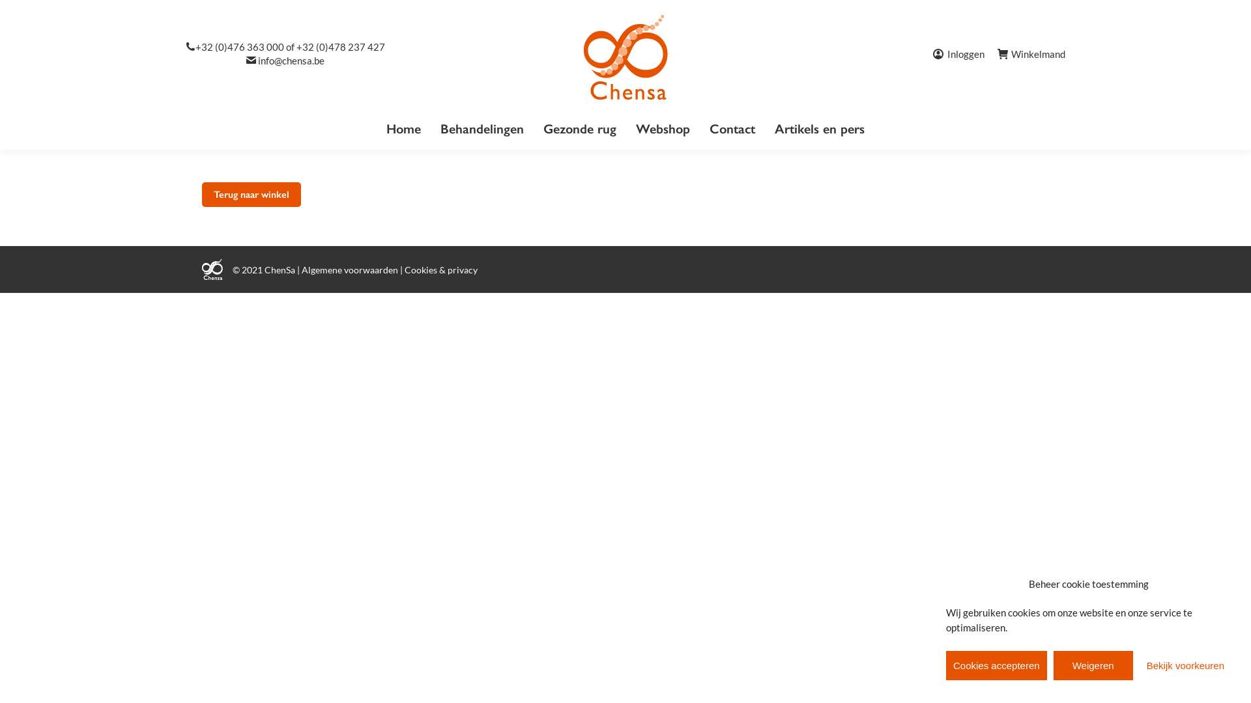 This screenshot has height=703, width=1251. Describe the element at coordinates (997, 665) in the screenshot. I see `Cookies accepteren` at that location.